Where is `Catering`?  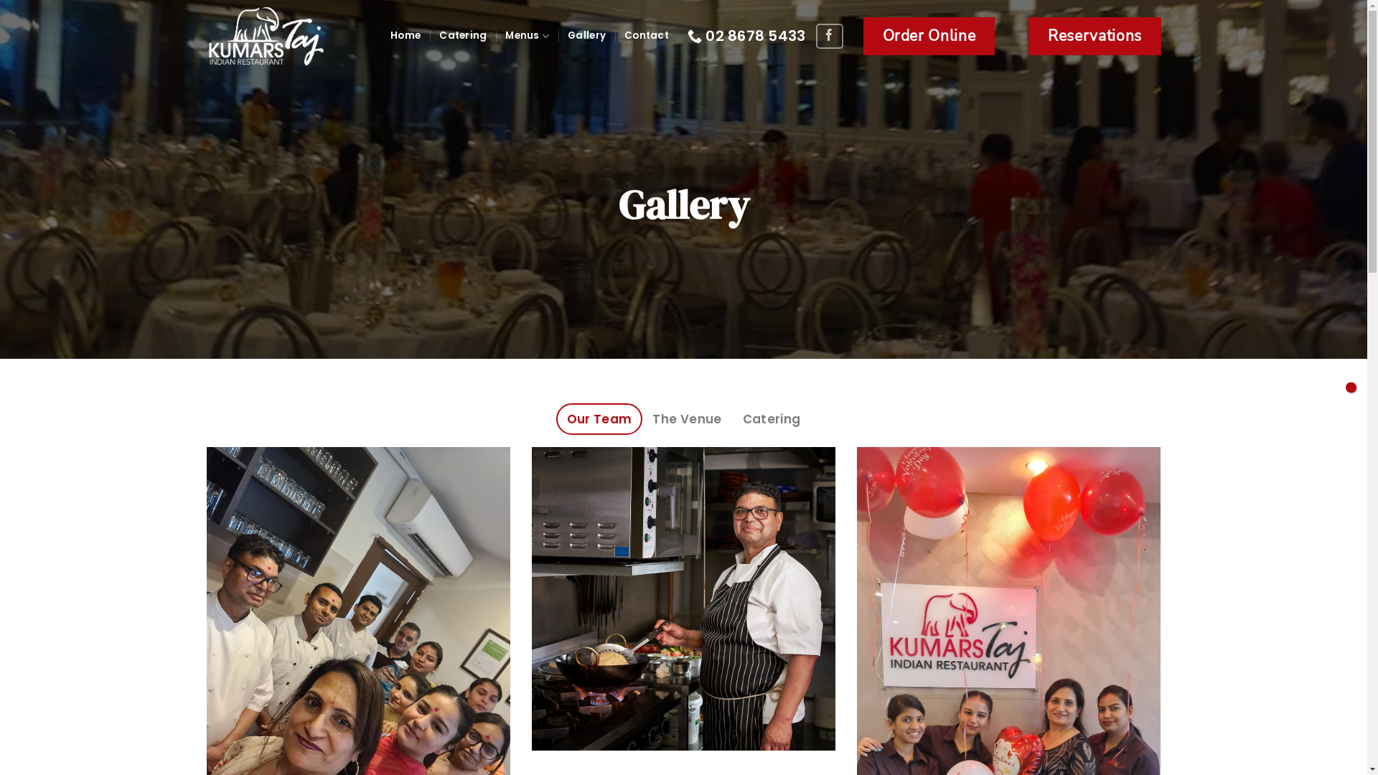
Catering is located at coordinates (772, 419).